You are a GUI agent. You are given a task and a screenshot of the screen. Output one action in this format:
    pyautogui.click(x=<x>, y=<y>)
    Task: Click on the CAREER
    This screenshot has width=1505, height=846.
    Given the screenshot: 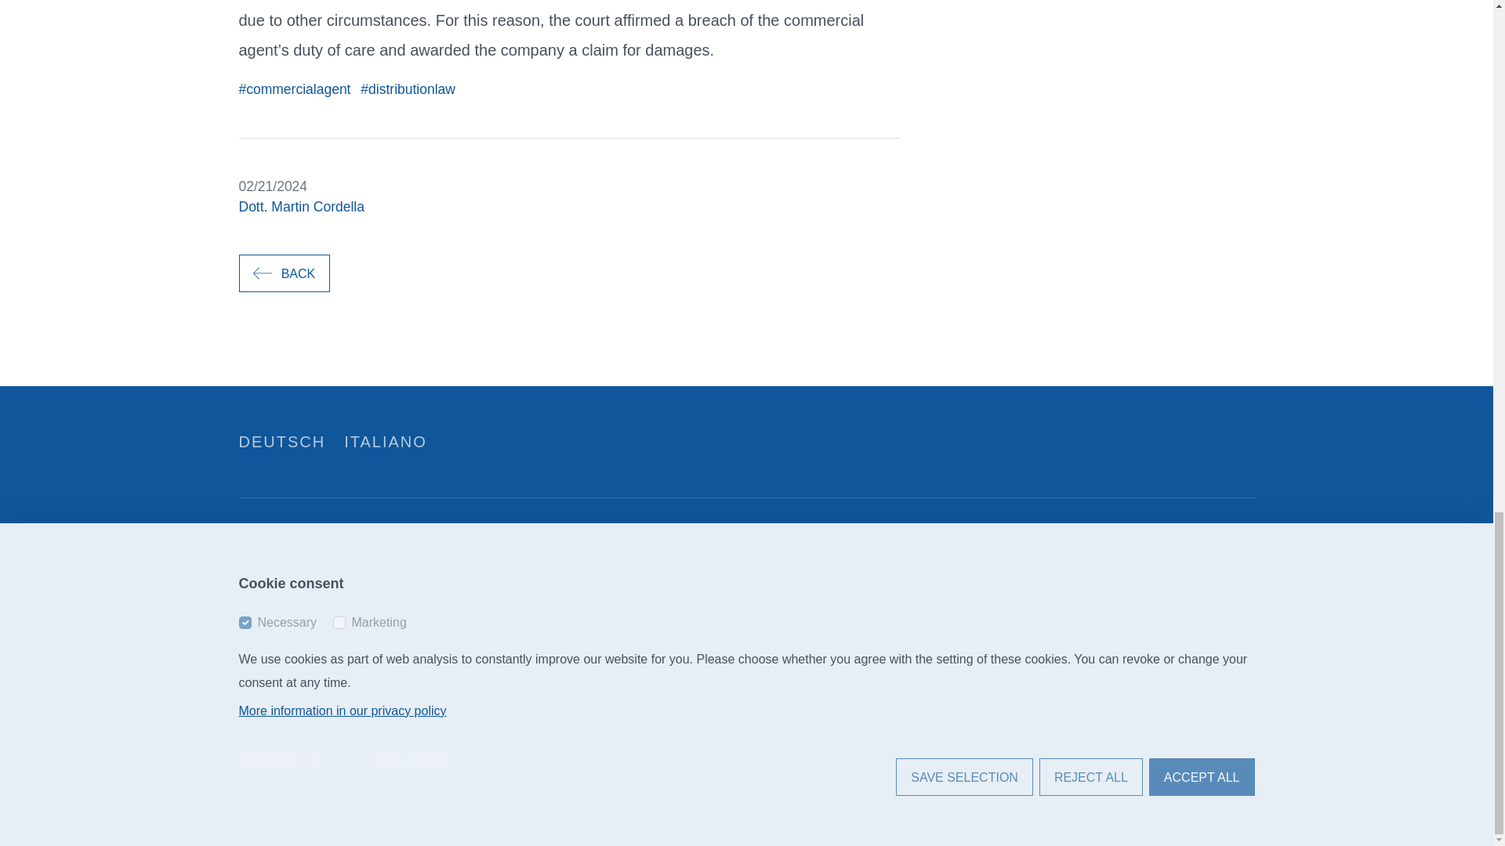 What is the action you would take?
    pyautogui.click(x=537, y=559)
    